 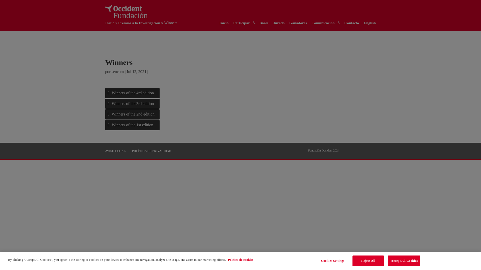 I want to click on Bases, so click(x=264, y=23).